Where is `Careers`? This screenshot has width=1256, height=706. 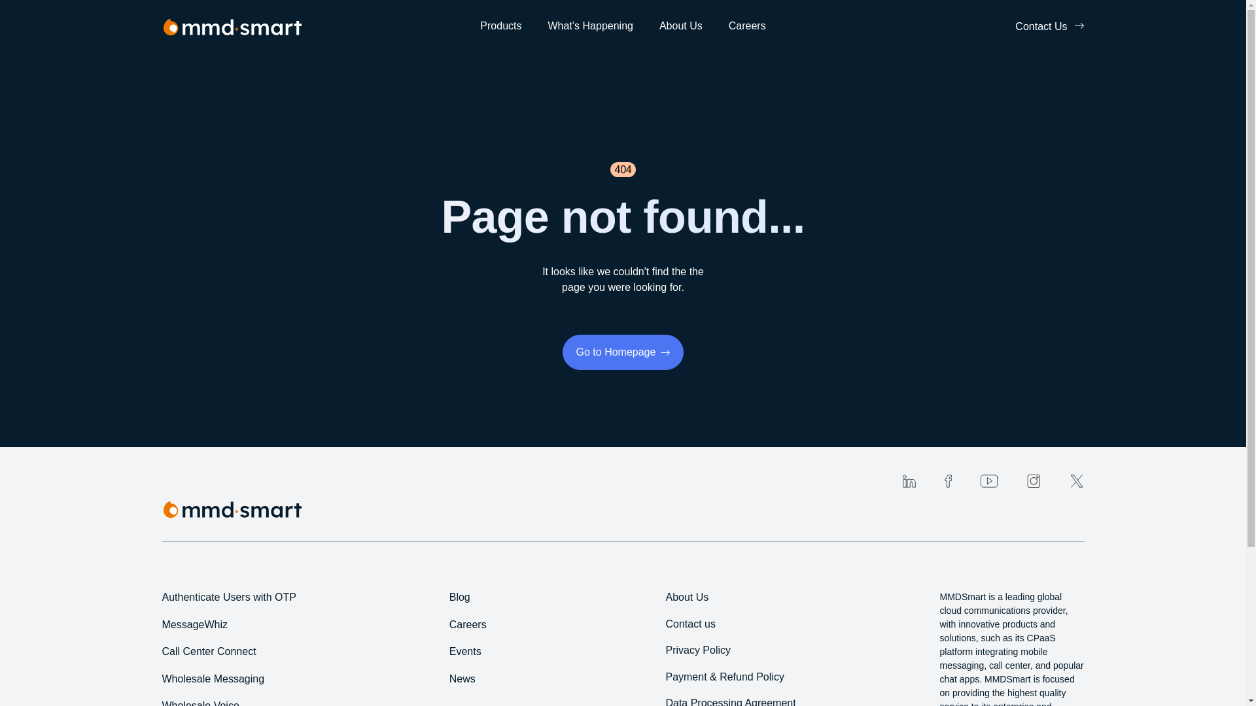
Careers is located at coordinates (747, 33).